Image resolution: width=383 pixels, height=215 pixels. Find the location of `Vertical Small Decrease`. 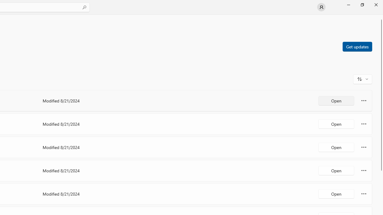

Vertical Small Decrease is located at coordinates (381, 16).